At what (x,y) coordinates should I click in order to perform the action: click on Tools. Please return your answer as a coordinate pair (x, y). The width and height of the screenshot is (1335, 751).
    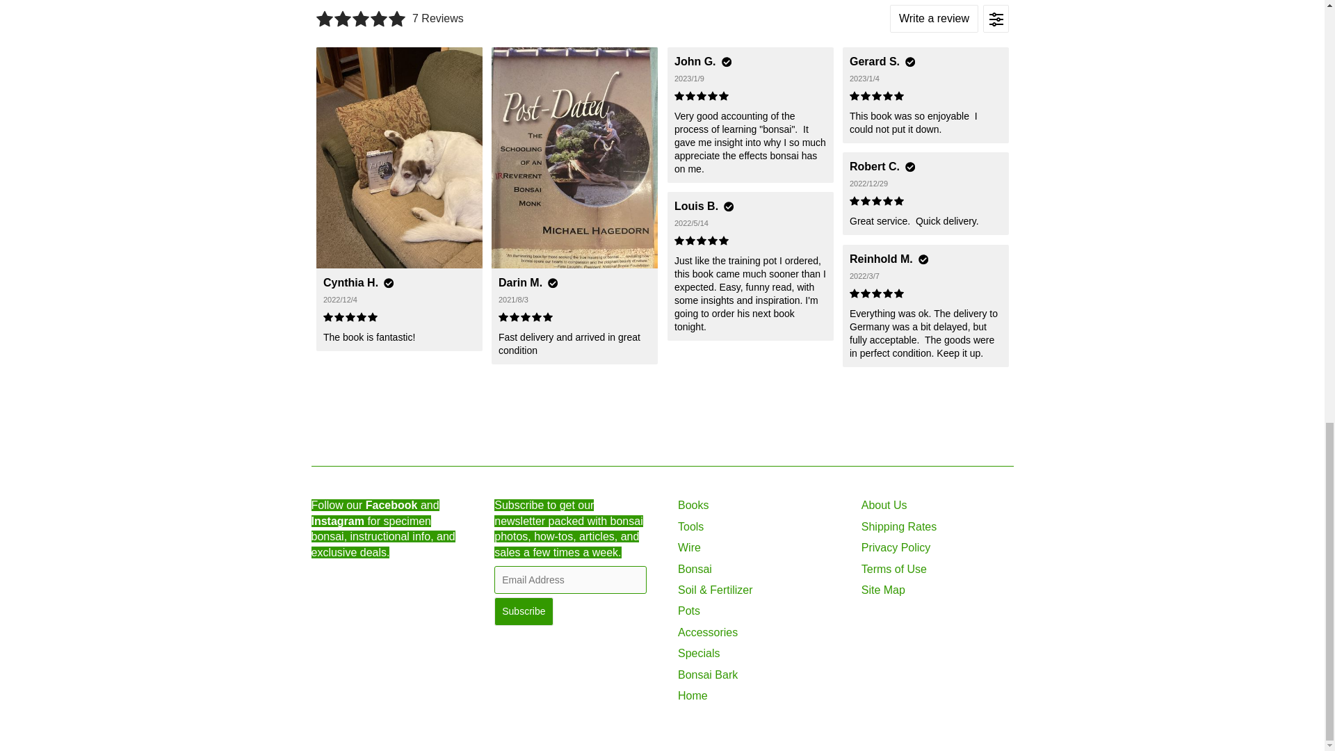
    Looking at the image, I should click on (690, 526).